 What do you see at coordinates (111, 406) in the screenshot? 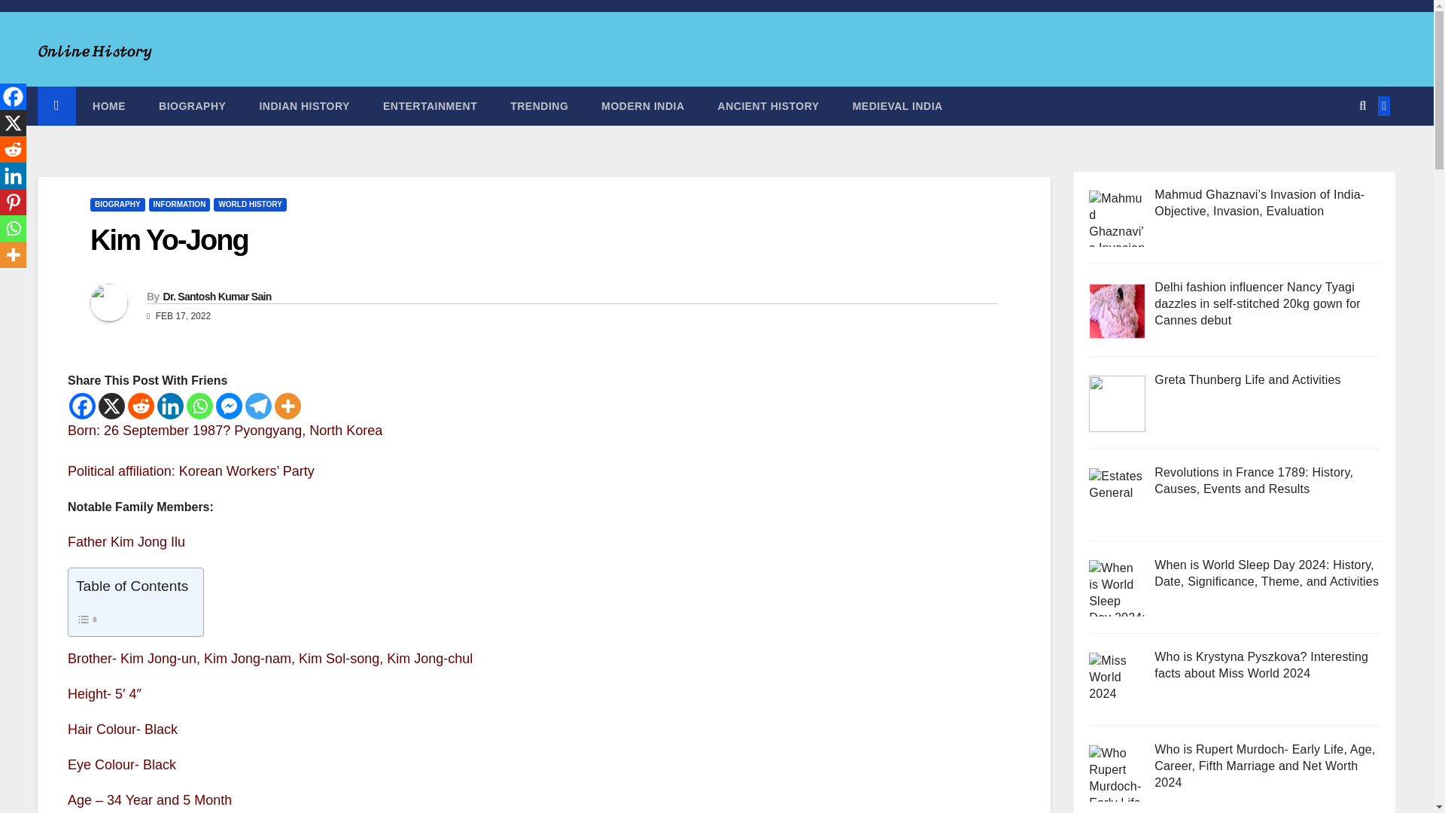
I see `X` at bounding box center [111, 406].